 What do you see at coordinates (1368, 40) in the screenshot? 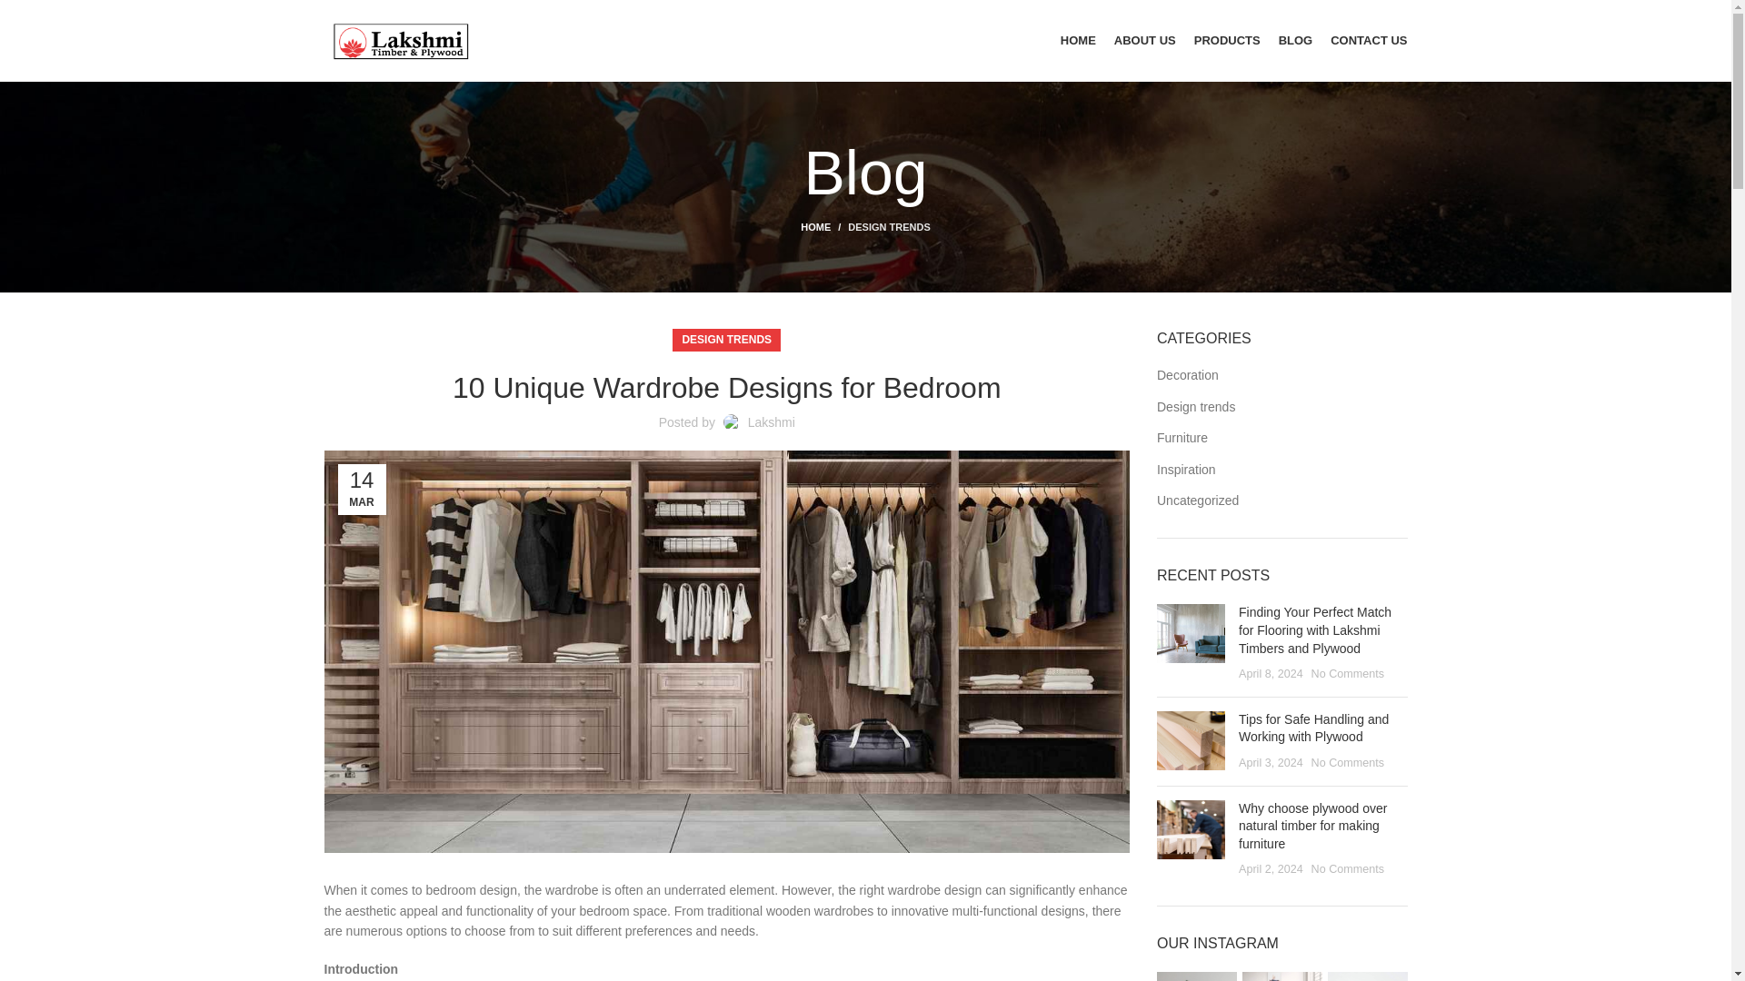
I see `CONTACT US` at bounding box center [1368, 40].